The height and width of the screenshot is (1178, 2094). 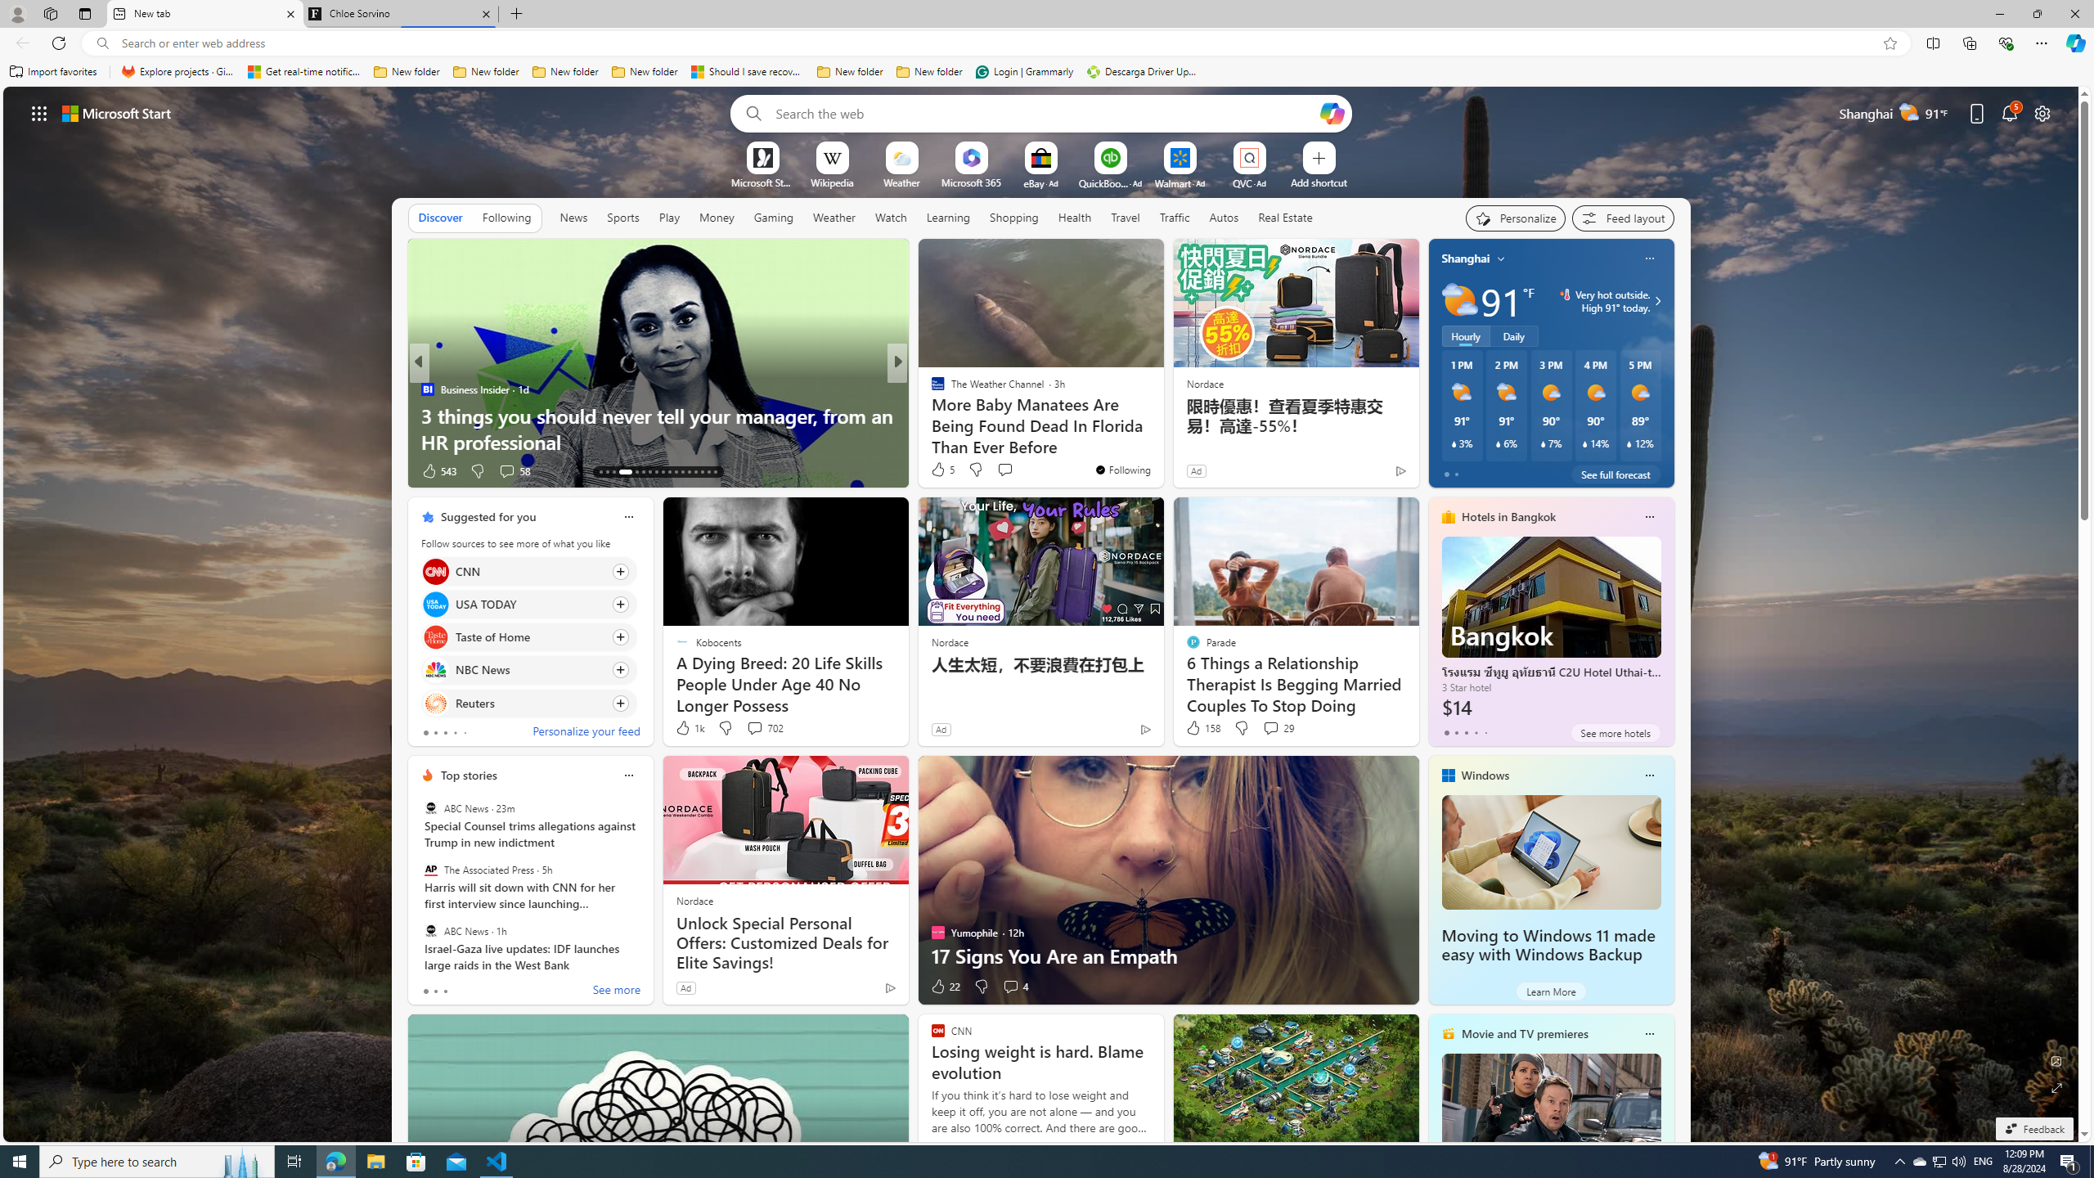 What do you see at coordinates (1042, 614) in the screenshot?
I see `AutomationID: backgroundImagePicture` at bounding box center [1042, 614].